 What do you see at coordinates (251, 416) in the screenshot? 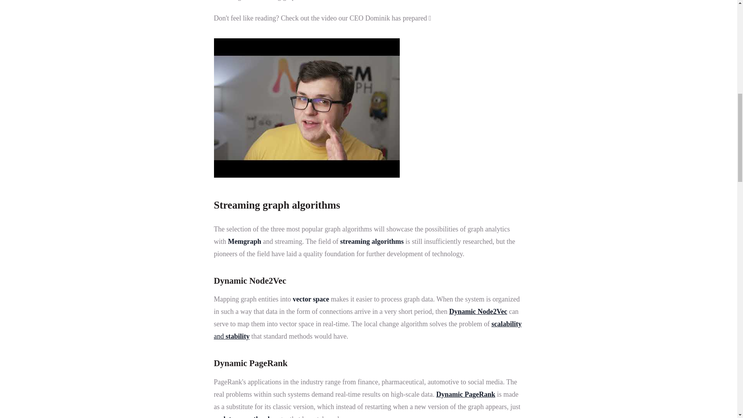
I see `updates over the changes` at bounding box center [251, 416].